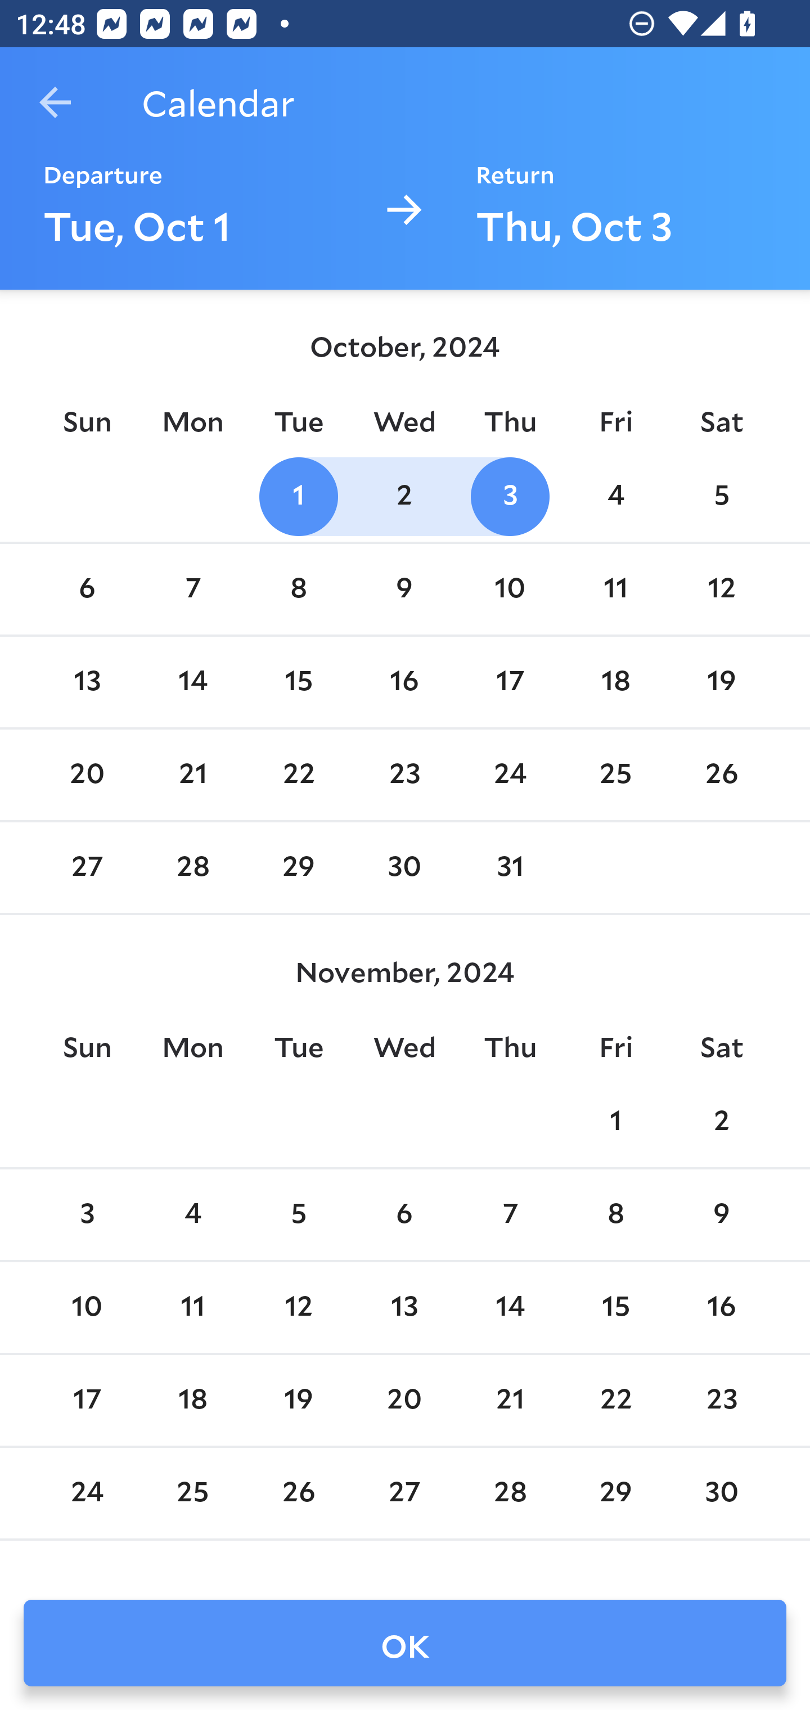  What do you see at coordinates (193, 1216) in the screenshot?
I see `4` at bounding box center [193, 1216].